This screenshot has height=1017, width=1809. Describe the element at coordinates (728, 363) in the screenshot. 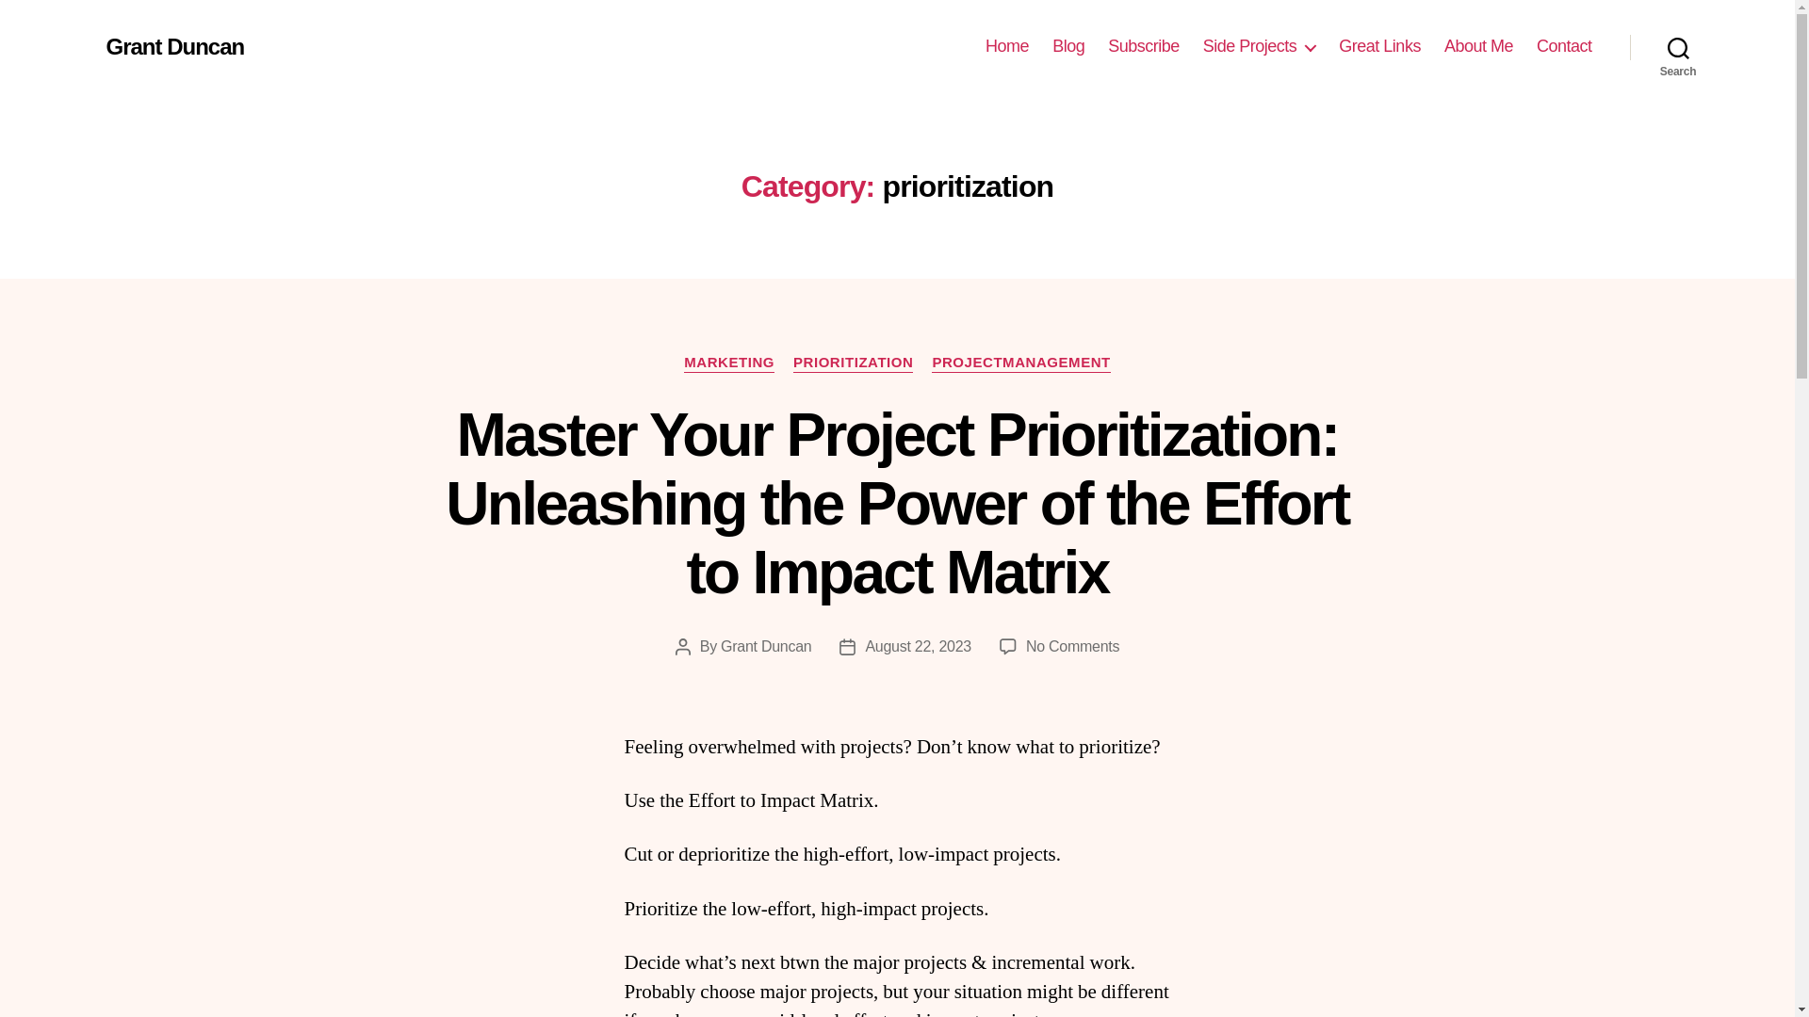

I see `MARKETING` at that location.